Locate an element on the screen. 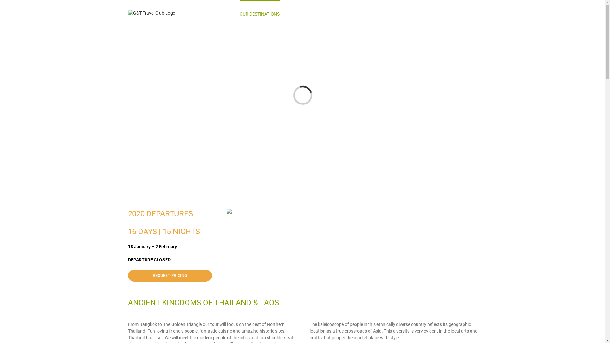 This screenshot has height=343, width=610. ONTRACK is located at coordinates (297, 13).